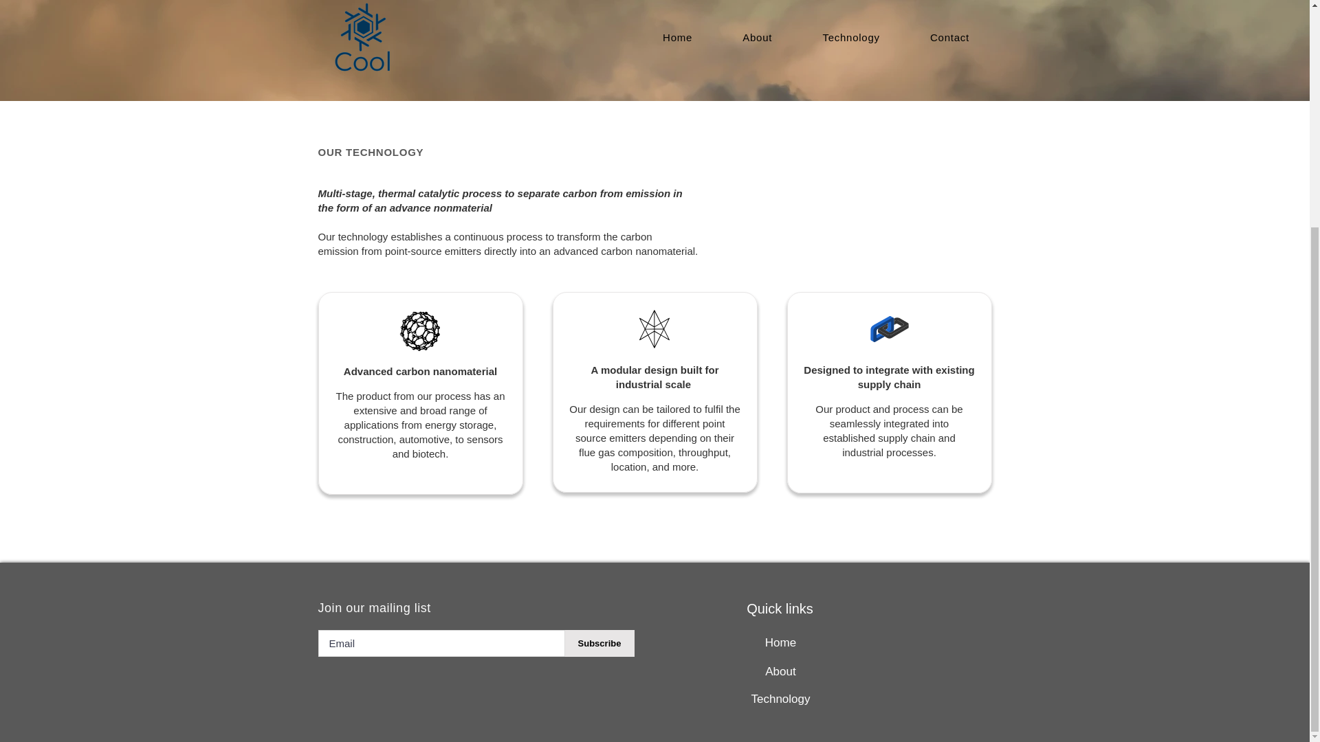 Image resolution: width=1320 pixels, height=742 pixels. Describe the element at coordinates (780, 671) in the screenshot. I see `About` at that location.